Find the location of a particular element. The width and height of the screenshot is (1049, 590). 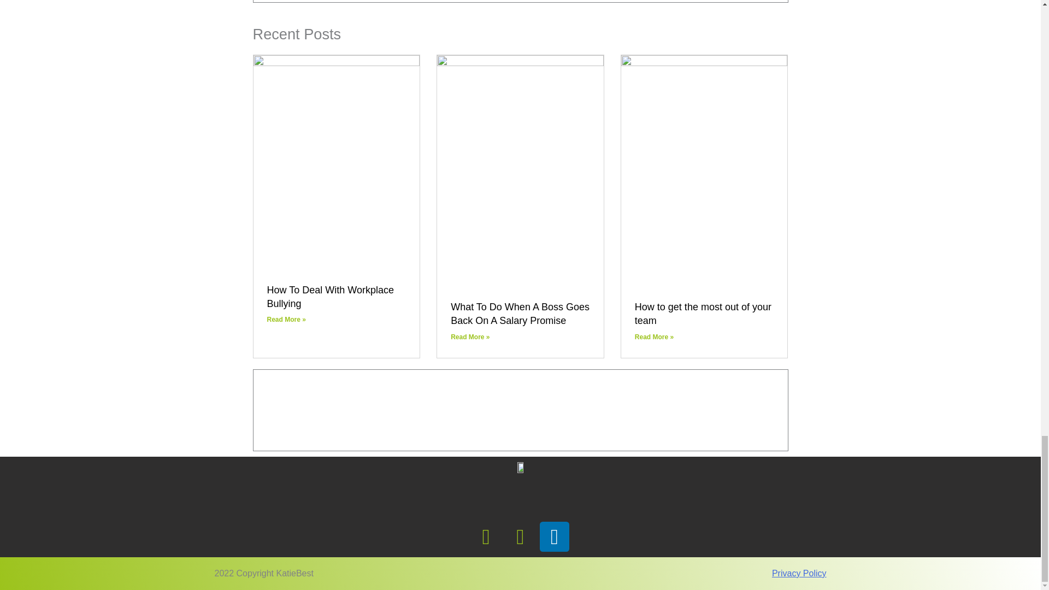

What To Do When A Boss Goes Back On A Salary Promise is located at coordinates (520, 314).